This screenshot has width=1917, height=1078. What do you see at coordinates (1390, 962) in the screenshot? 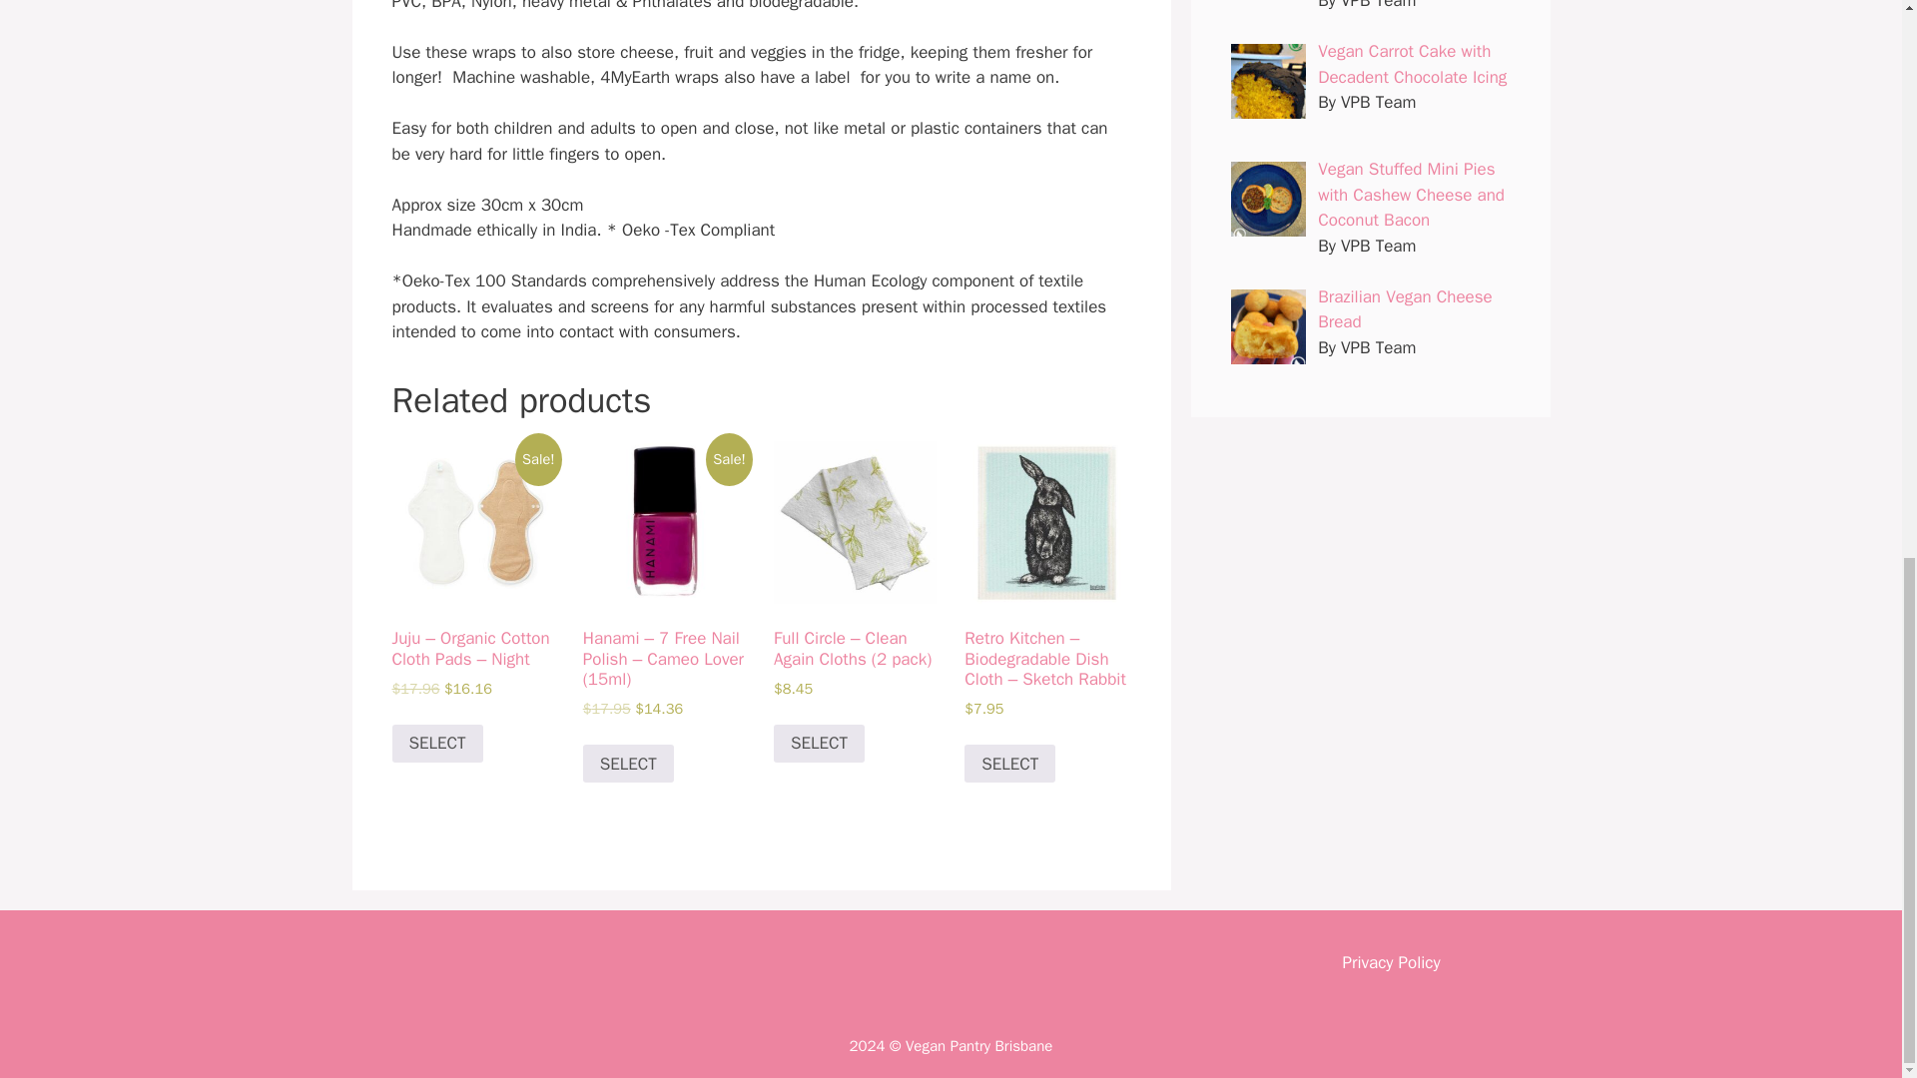
I see `Privacy Policy` at bounding box center [1390, 962].